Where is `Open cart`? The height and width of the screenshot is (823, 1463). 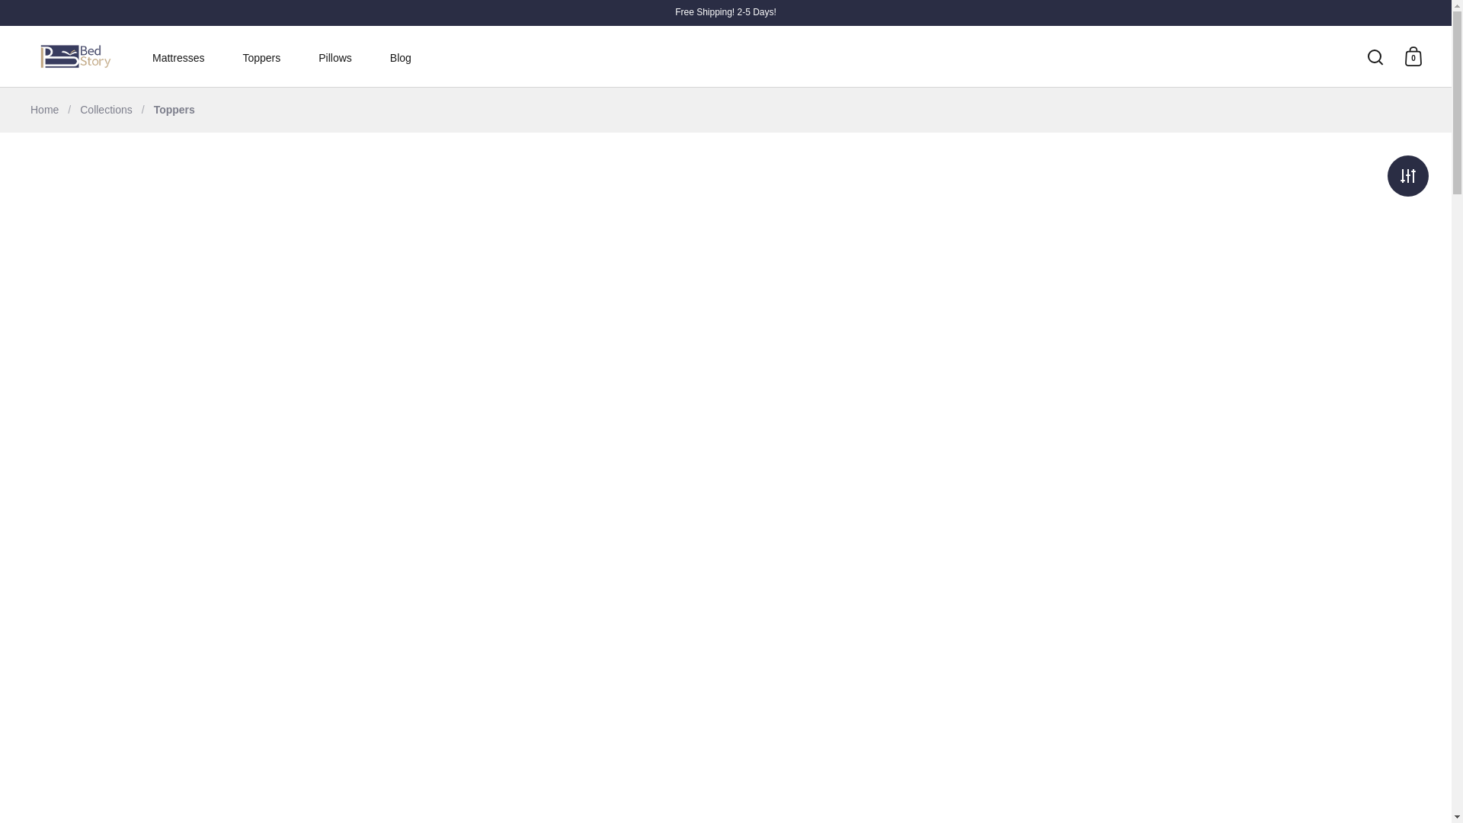
Open cart is located at coordinates (1413, 56).